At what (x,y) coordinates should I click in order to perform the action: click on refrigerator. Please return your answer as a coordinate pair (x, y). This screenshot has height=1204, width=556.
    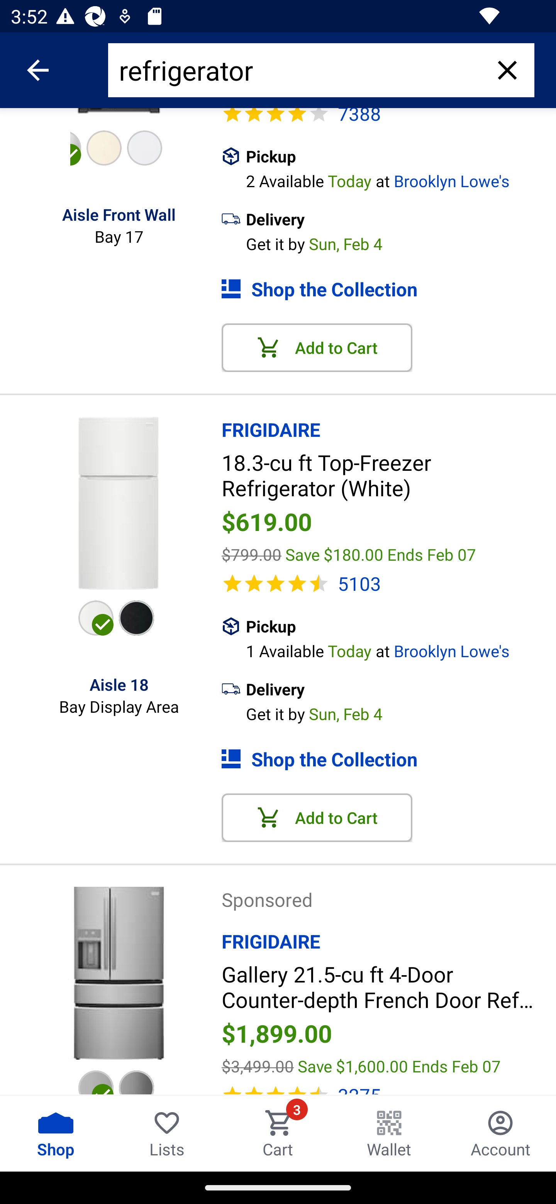
    Looking at the image, I should click on (299, 70).